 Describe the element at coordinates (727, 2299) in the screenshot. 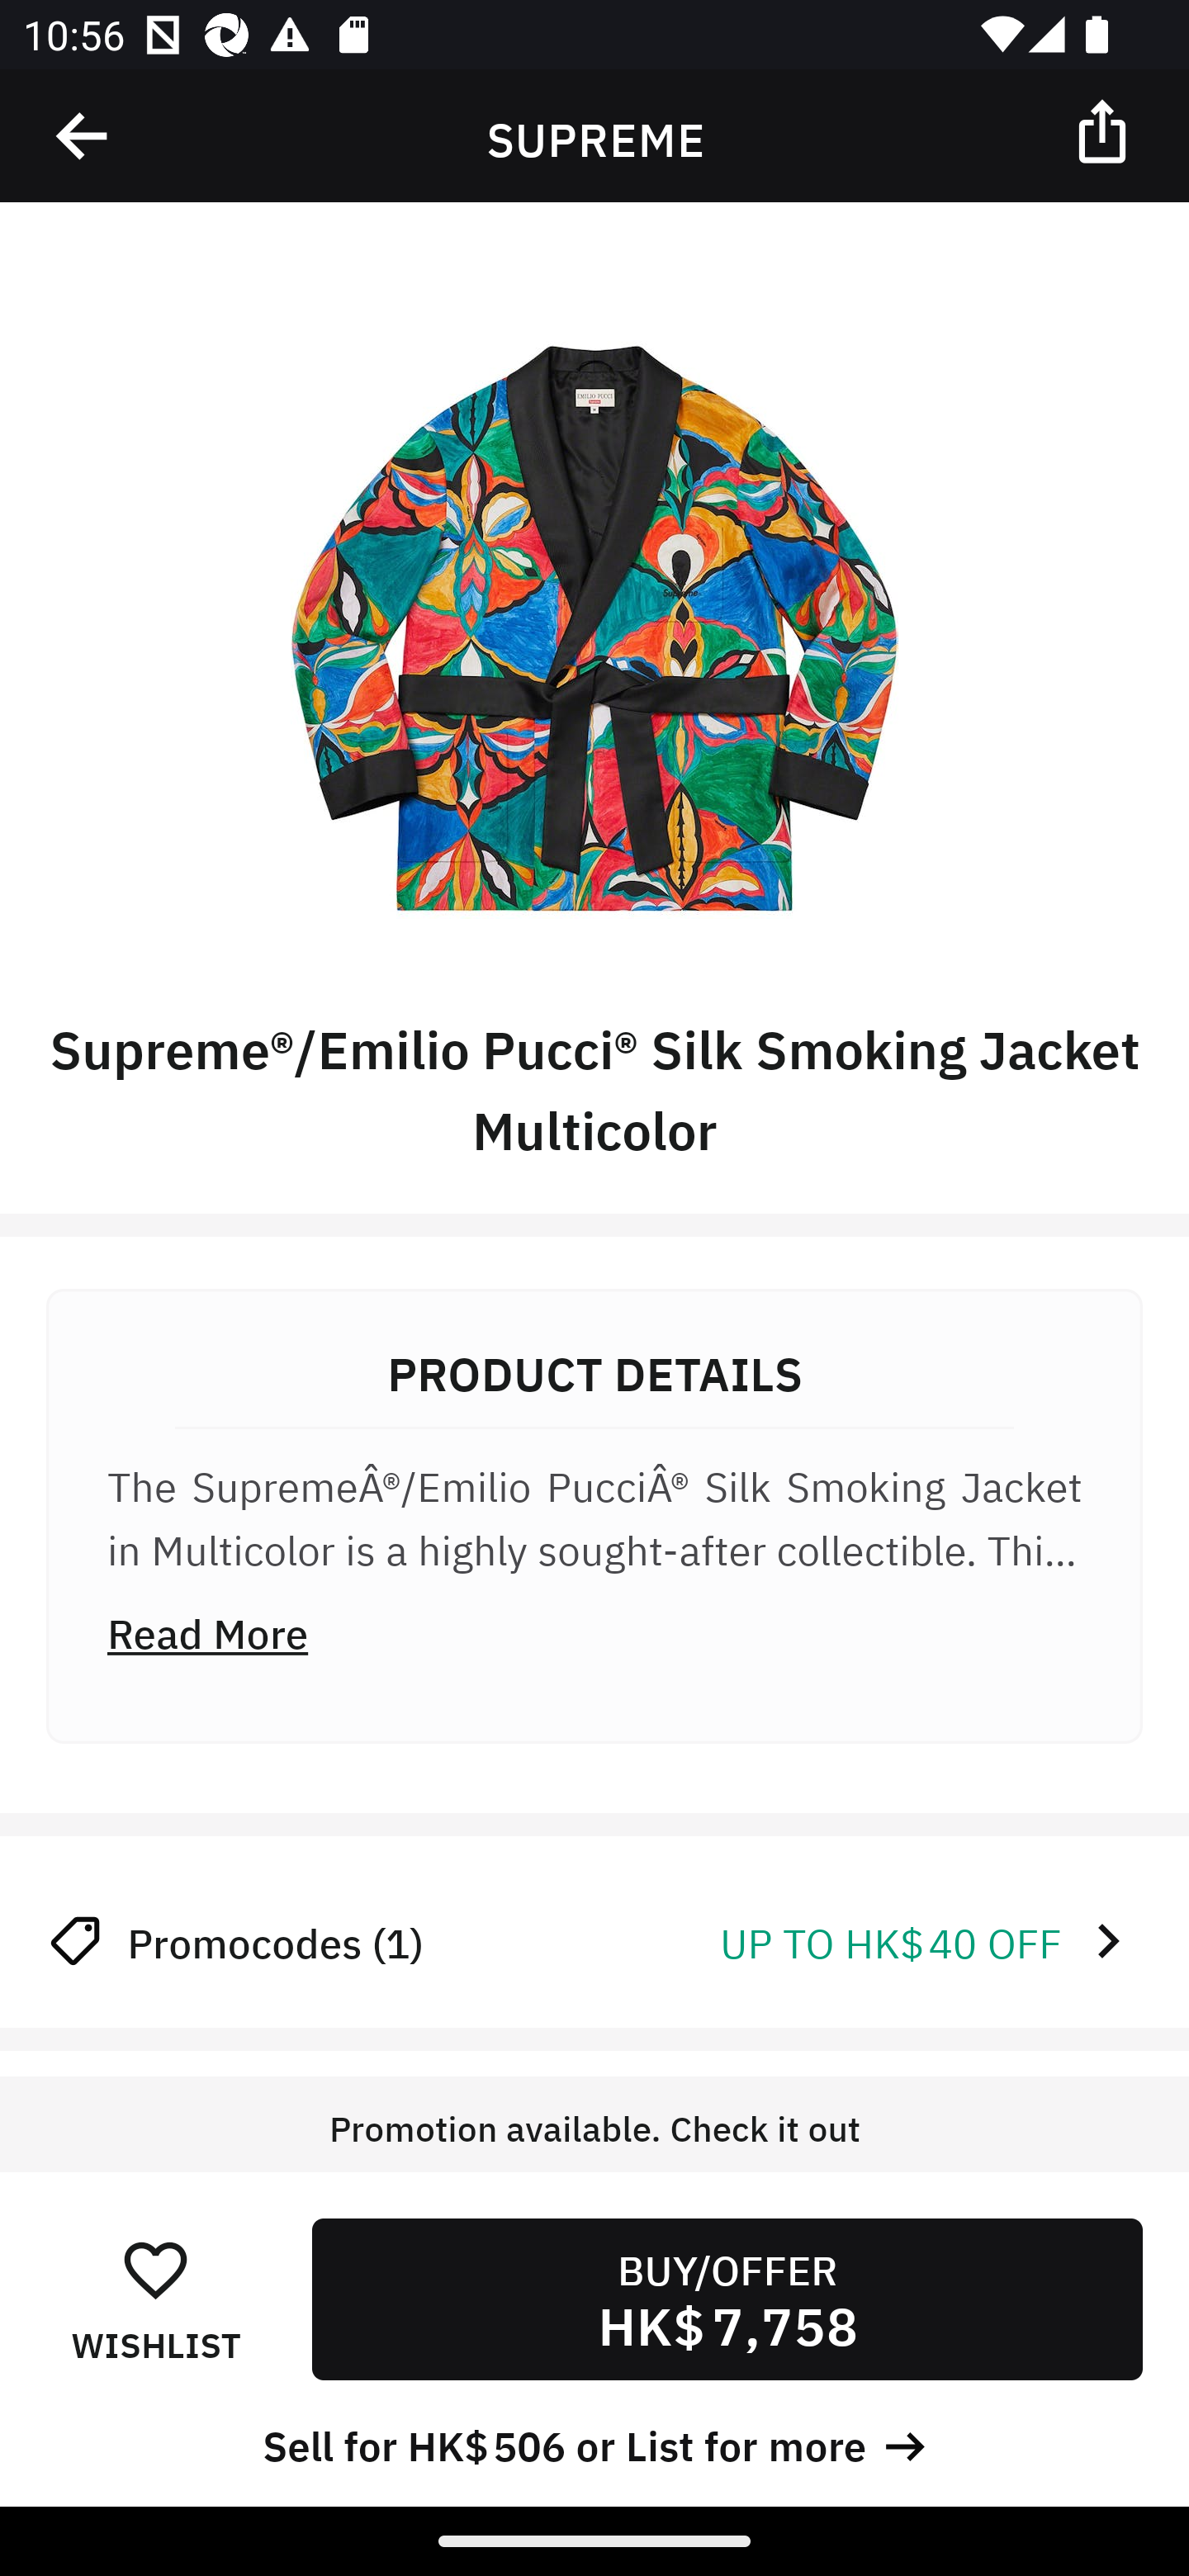

I see `BUY/OFFER HK$ 7,758` at that location.